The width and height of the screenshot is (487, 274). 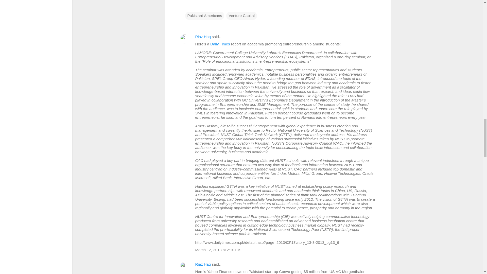 I want to click on Email Post, so click(x=188, y=5).